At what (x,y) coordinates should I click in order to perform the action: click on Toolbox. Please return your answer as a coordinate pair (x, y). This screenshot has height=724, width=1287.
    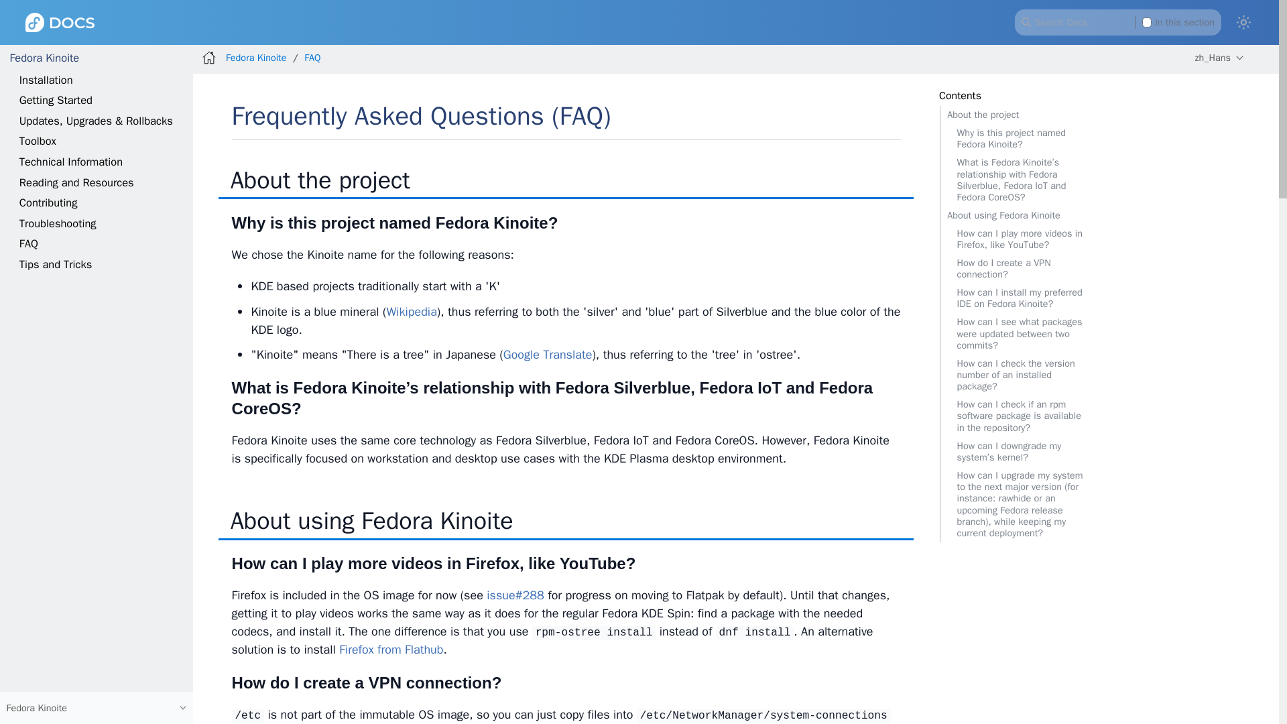
    Looking at the image, I should click on (38, 141).